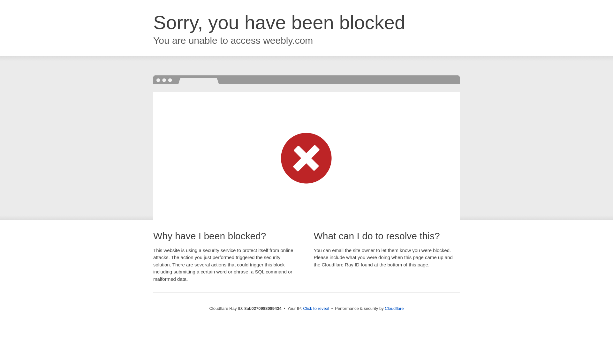  I want to click on Click to reveal, so click(316, 309).